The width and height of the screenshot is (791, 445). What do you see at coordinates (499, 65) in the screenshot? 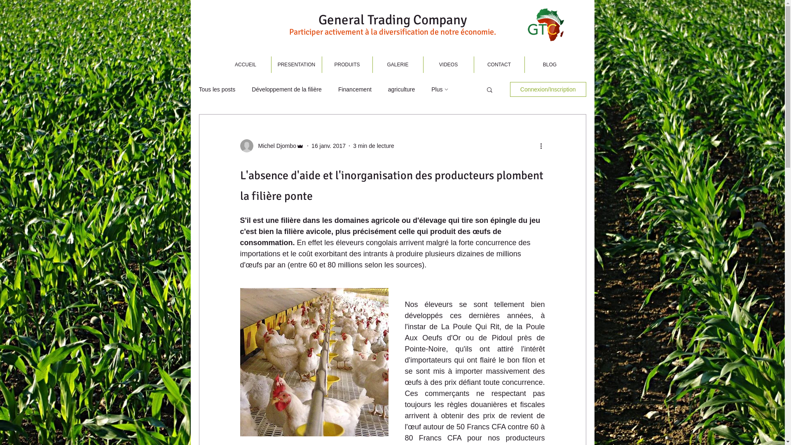
I see `CONTACT` at bounding box center [499, 65].